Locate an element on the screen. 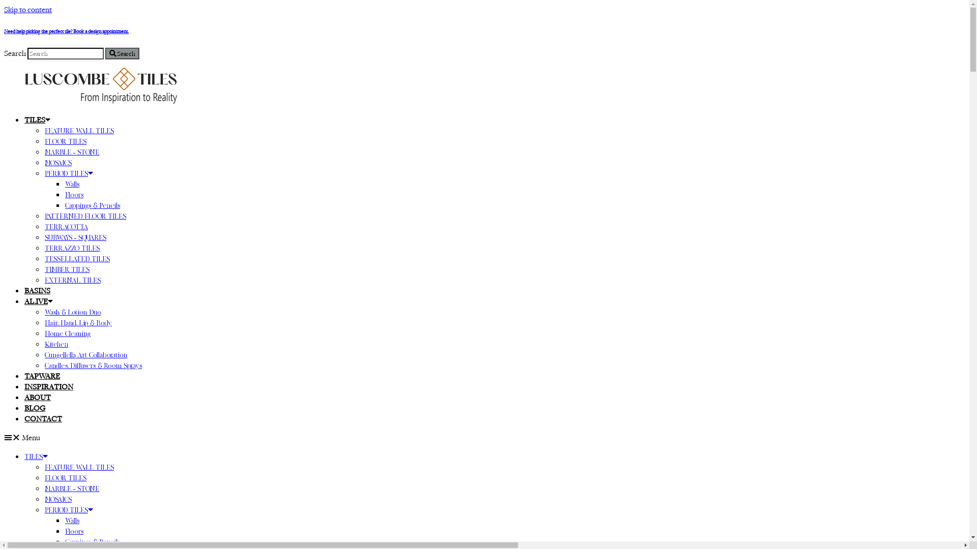  MOSAICS is located at coordinates (58, 163).